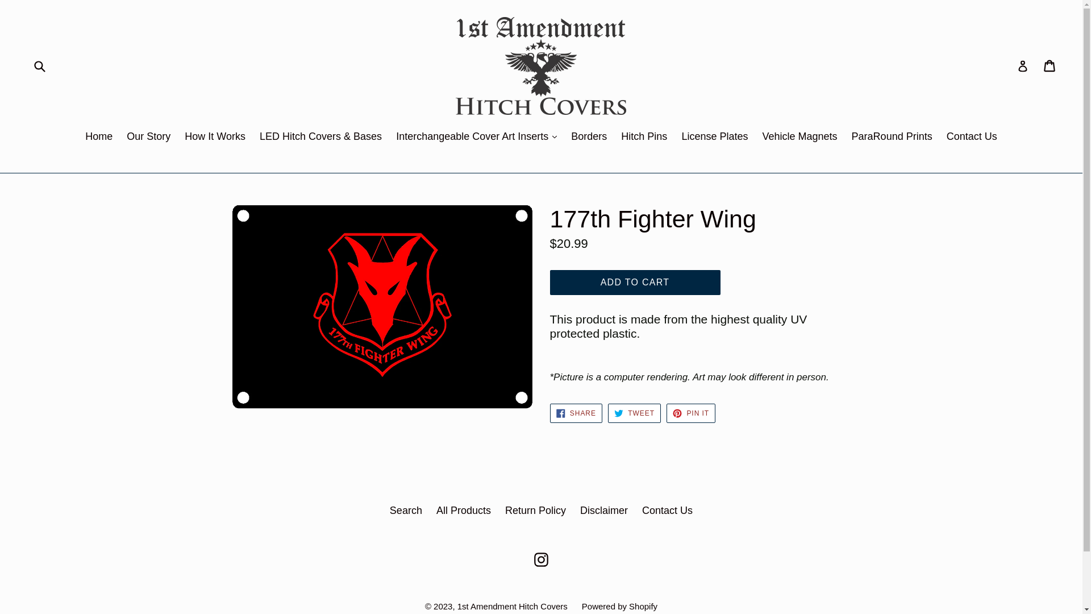  Describe the element at coordinates (1023, 66) in the screenshot. I see `Log in` at that location.